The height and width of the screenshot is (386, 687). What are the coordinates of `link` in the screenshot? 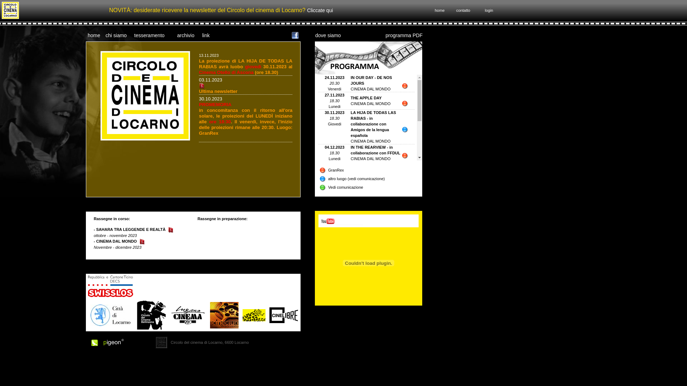 It's located at (206, 35).